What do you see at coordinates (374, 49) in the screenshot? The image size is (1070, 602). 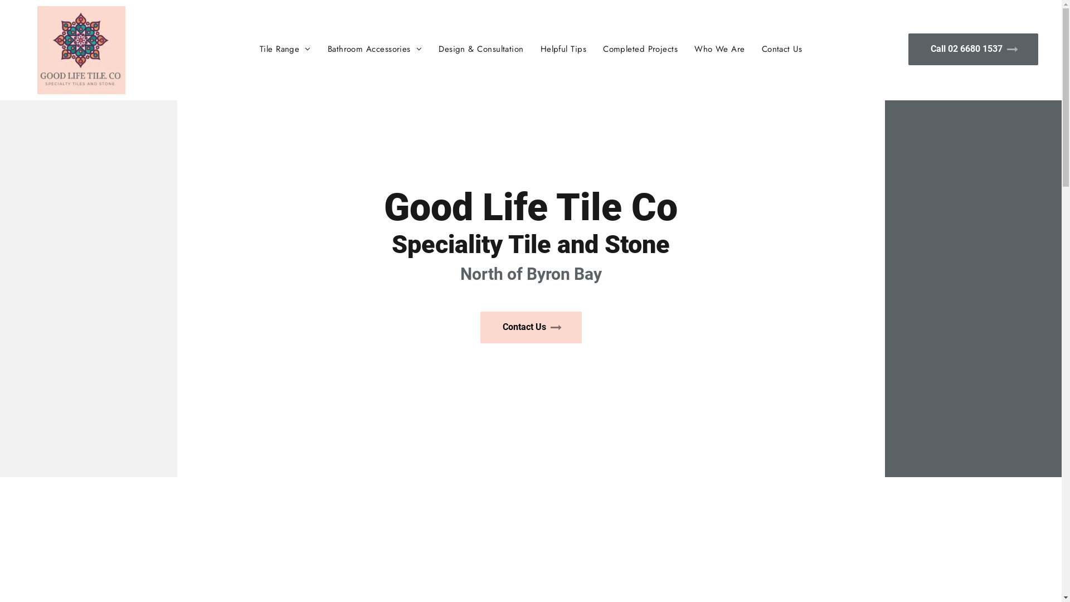 I see `Bathroom Accessories` at bounding box center [374, 49].